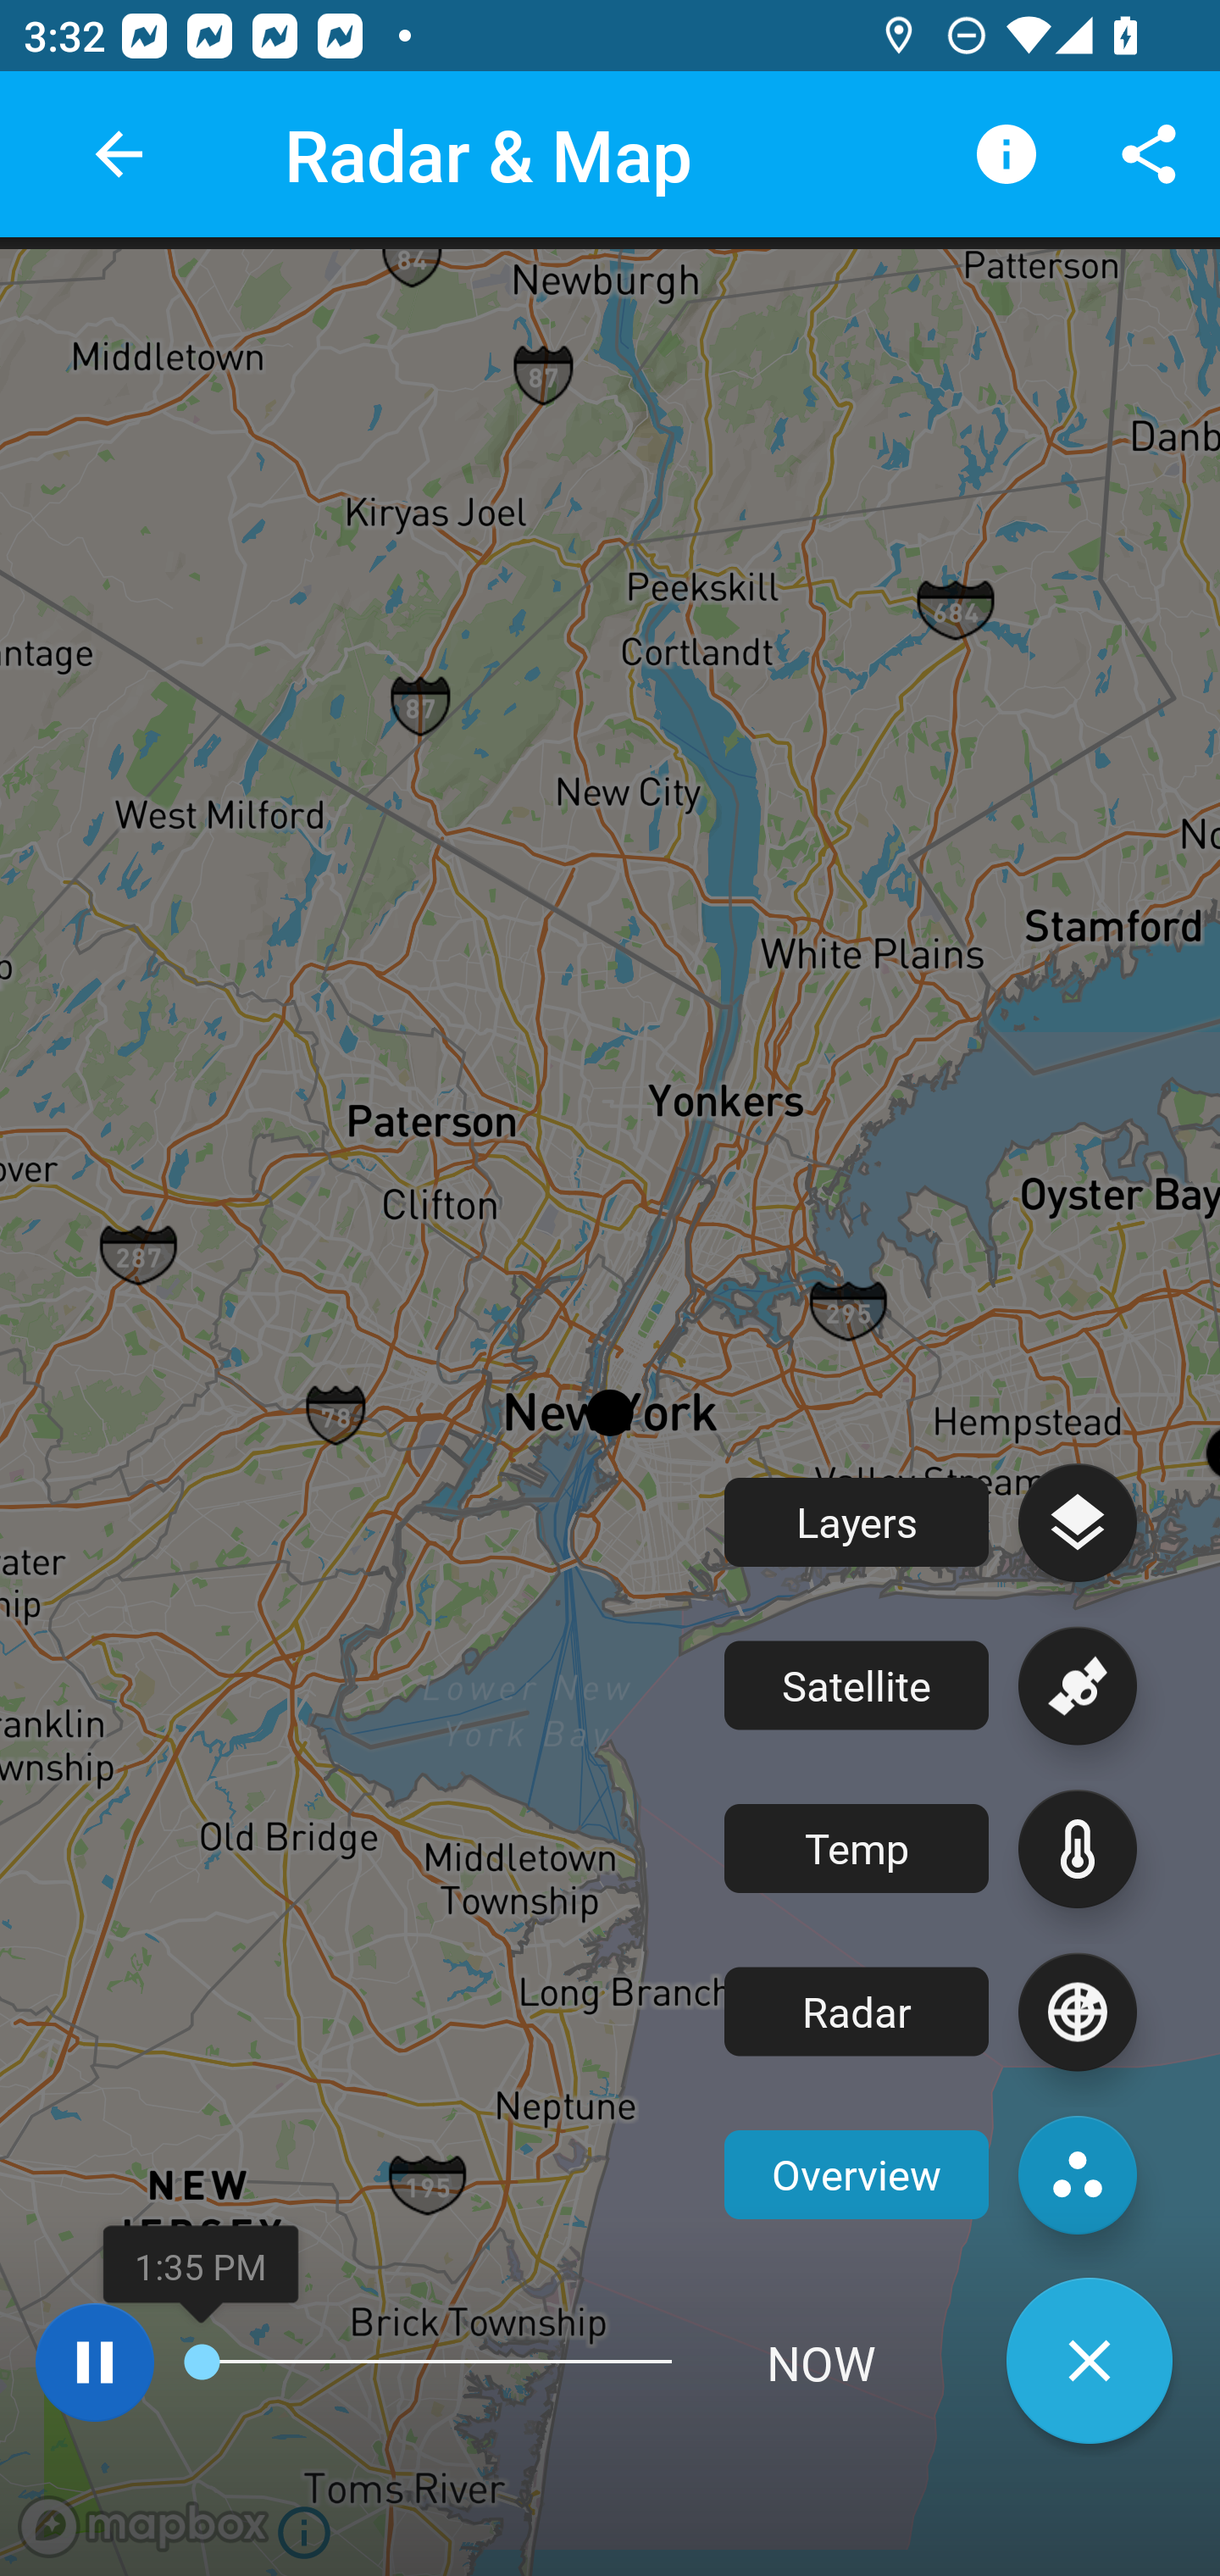 The height and width of the screenshot is (2576, 1220). What do you see at coordinates (930, 2175) in the screenshot?
I see `Overview` at bounding box center [930, 2175].